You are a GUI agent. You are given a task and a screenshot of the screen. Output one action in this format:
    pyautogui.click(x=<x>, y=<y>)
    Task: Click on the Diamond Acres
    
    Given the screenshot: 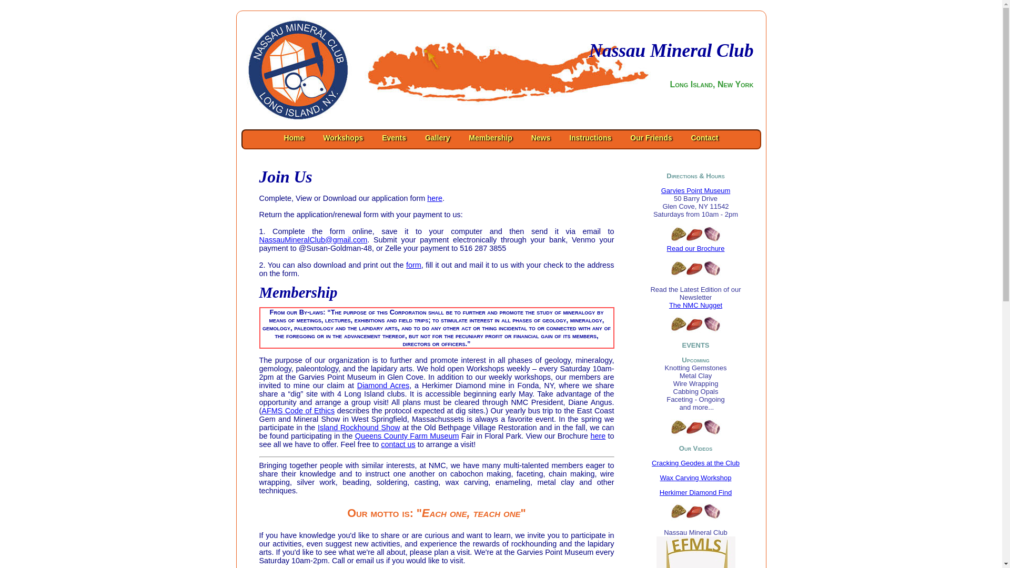 What is the action you would take?
    pyautogui.click(x=383, y=385)
    